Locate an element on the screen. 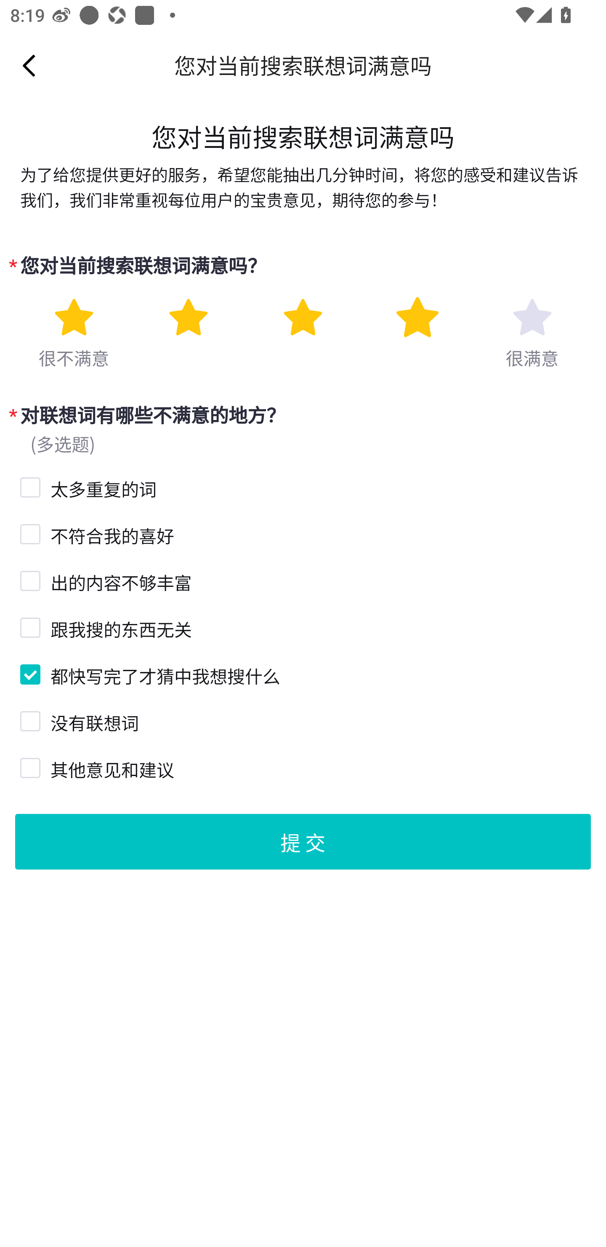  其他意见和建议   is located at coordinates (29, 766).